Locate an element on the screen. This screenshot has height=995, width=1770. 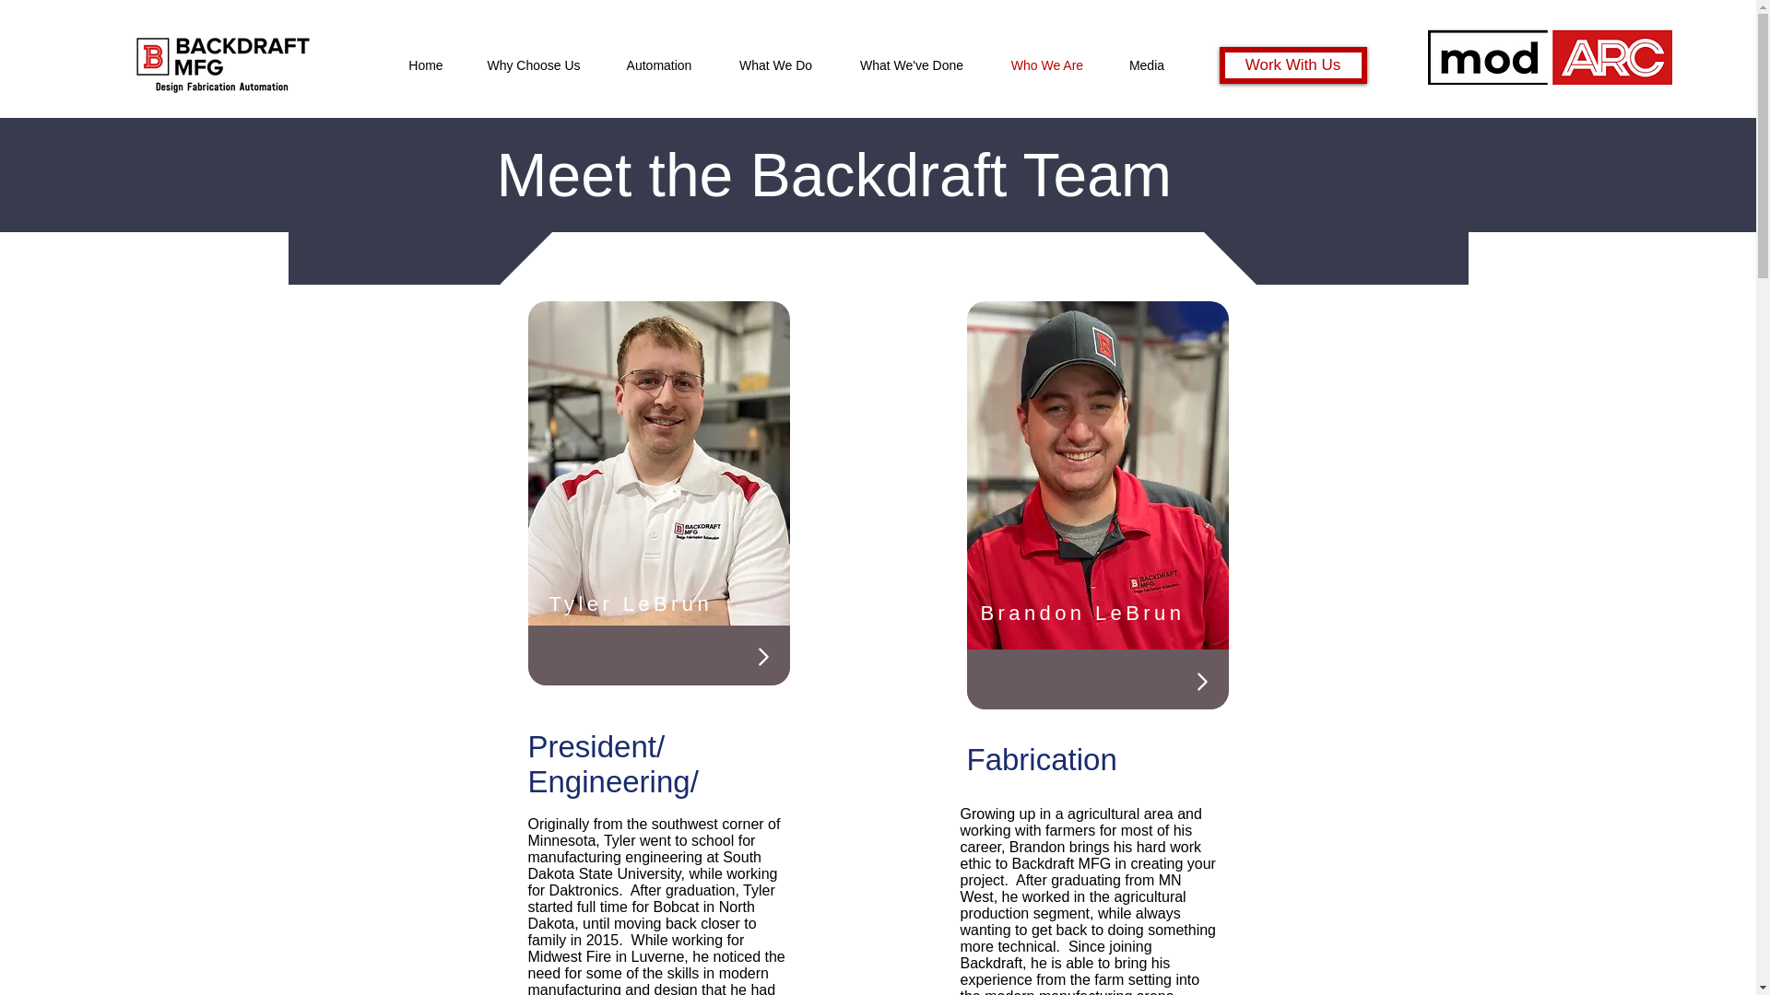
Work With Us is located at coordinates (1292, 64).